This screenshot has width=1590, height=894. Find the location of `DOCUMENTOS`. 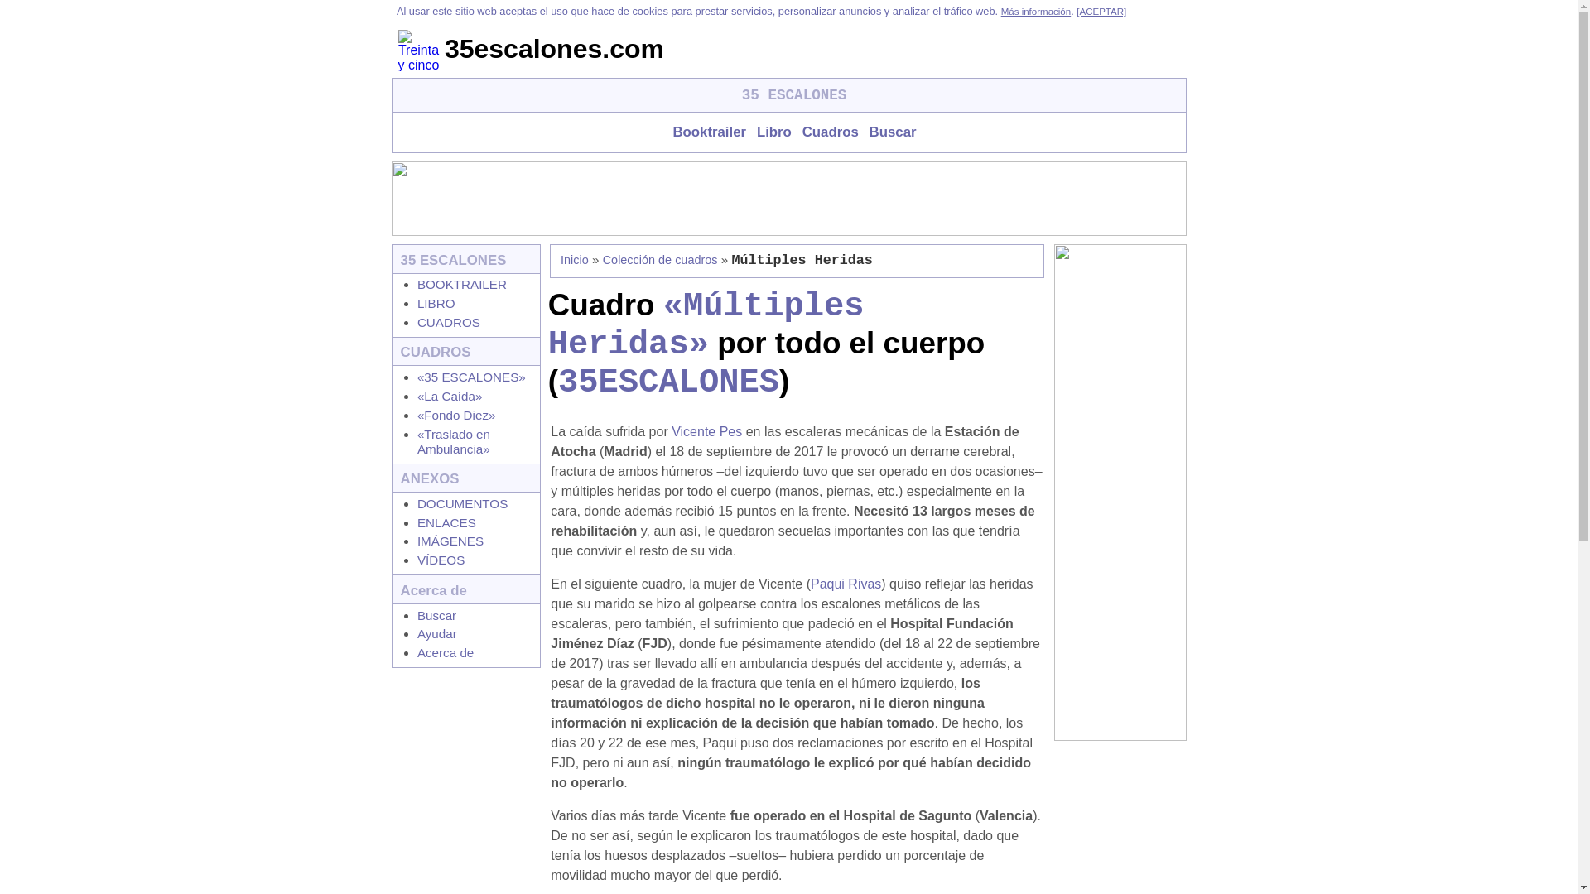

DOCUMENTOS is located at coordinates (462, 503).